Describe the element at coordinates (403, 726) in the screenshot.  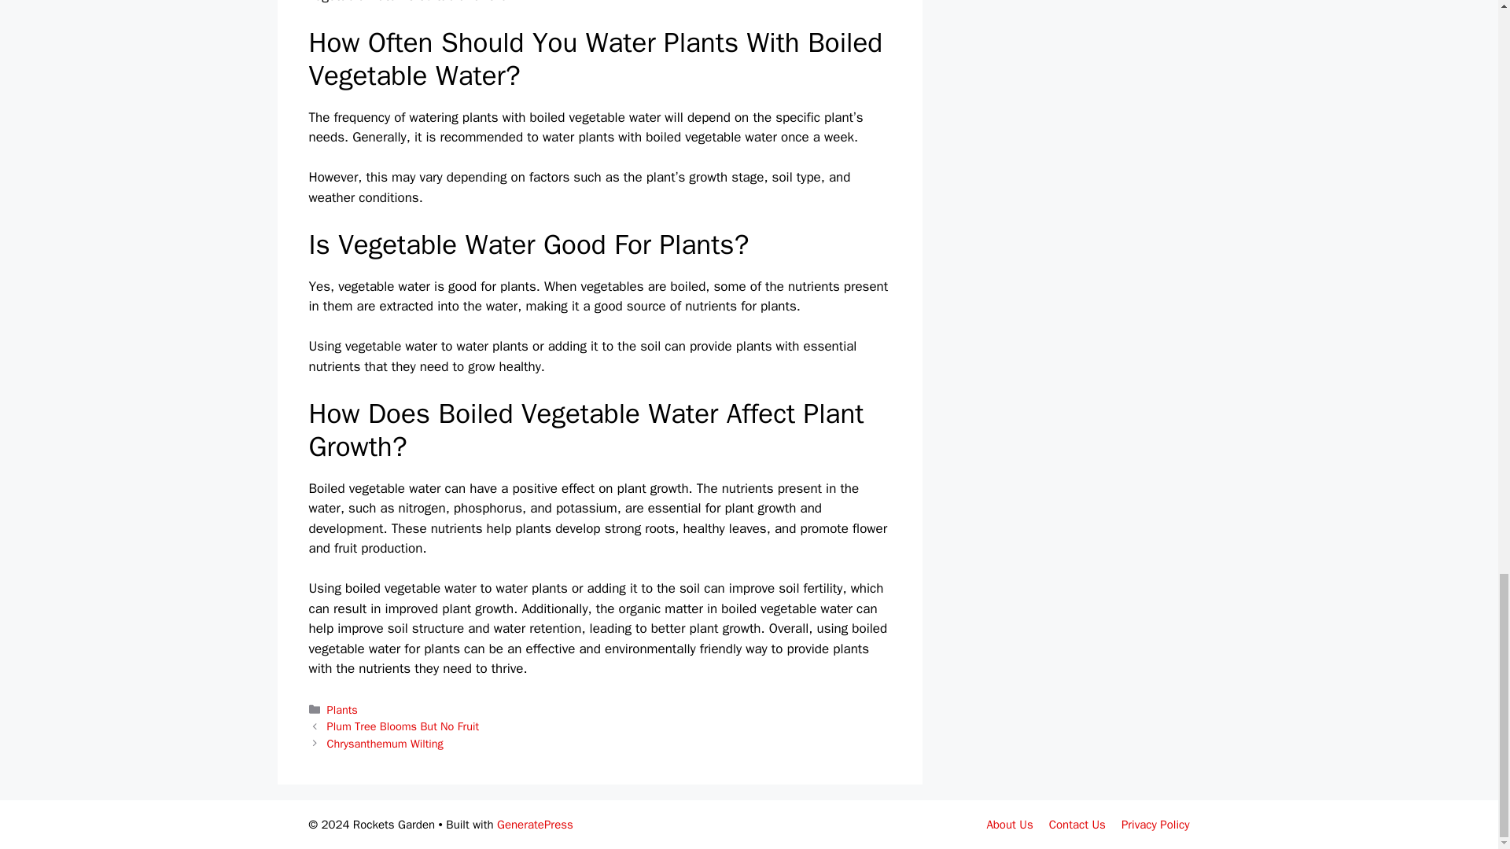
I see `Plum Tree Blooms But No Fruit` at that location.